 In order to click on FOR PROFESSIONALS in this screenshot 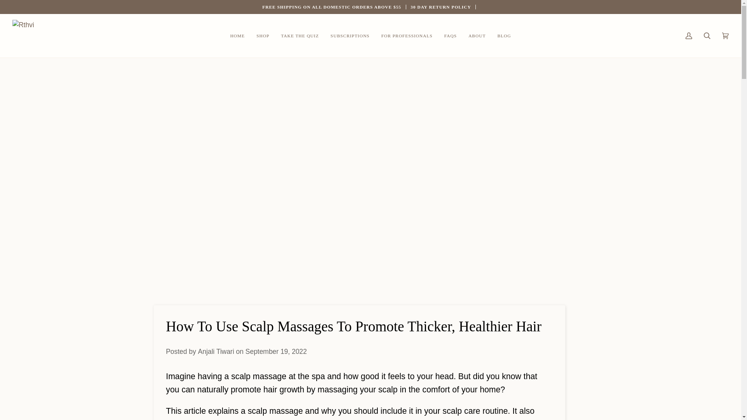, I will do `click(407, 35)`.